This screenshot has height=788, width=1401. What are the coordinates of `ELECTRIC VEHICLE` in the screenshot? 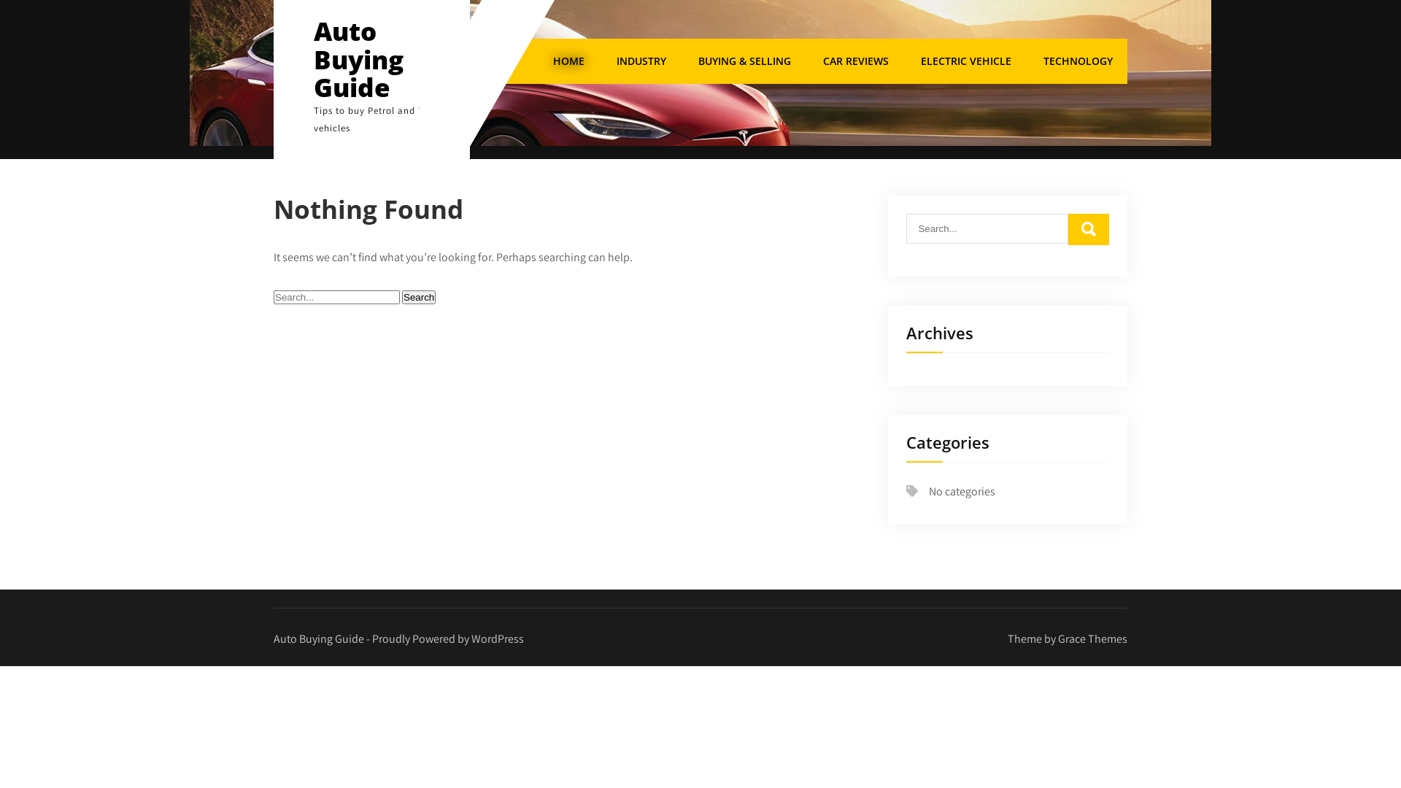 It's located at (966, 61).